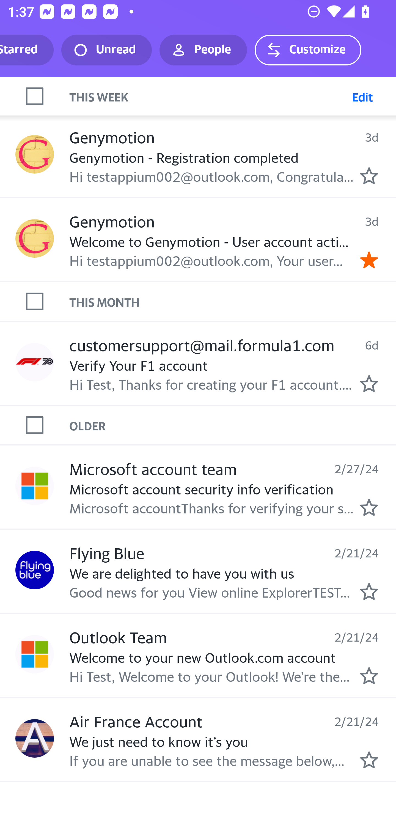  What do you see at coordinates (369, 176) in the screenshot?
I see `Mark as starred.` at bounding box center [369, 176].